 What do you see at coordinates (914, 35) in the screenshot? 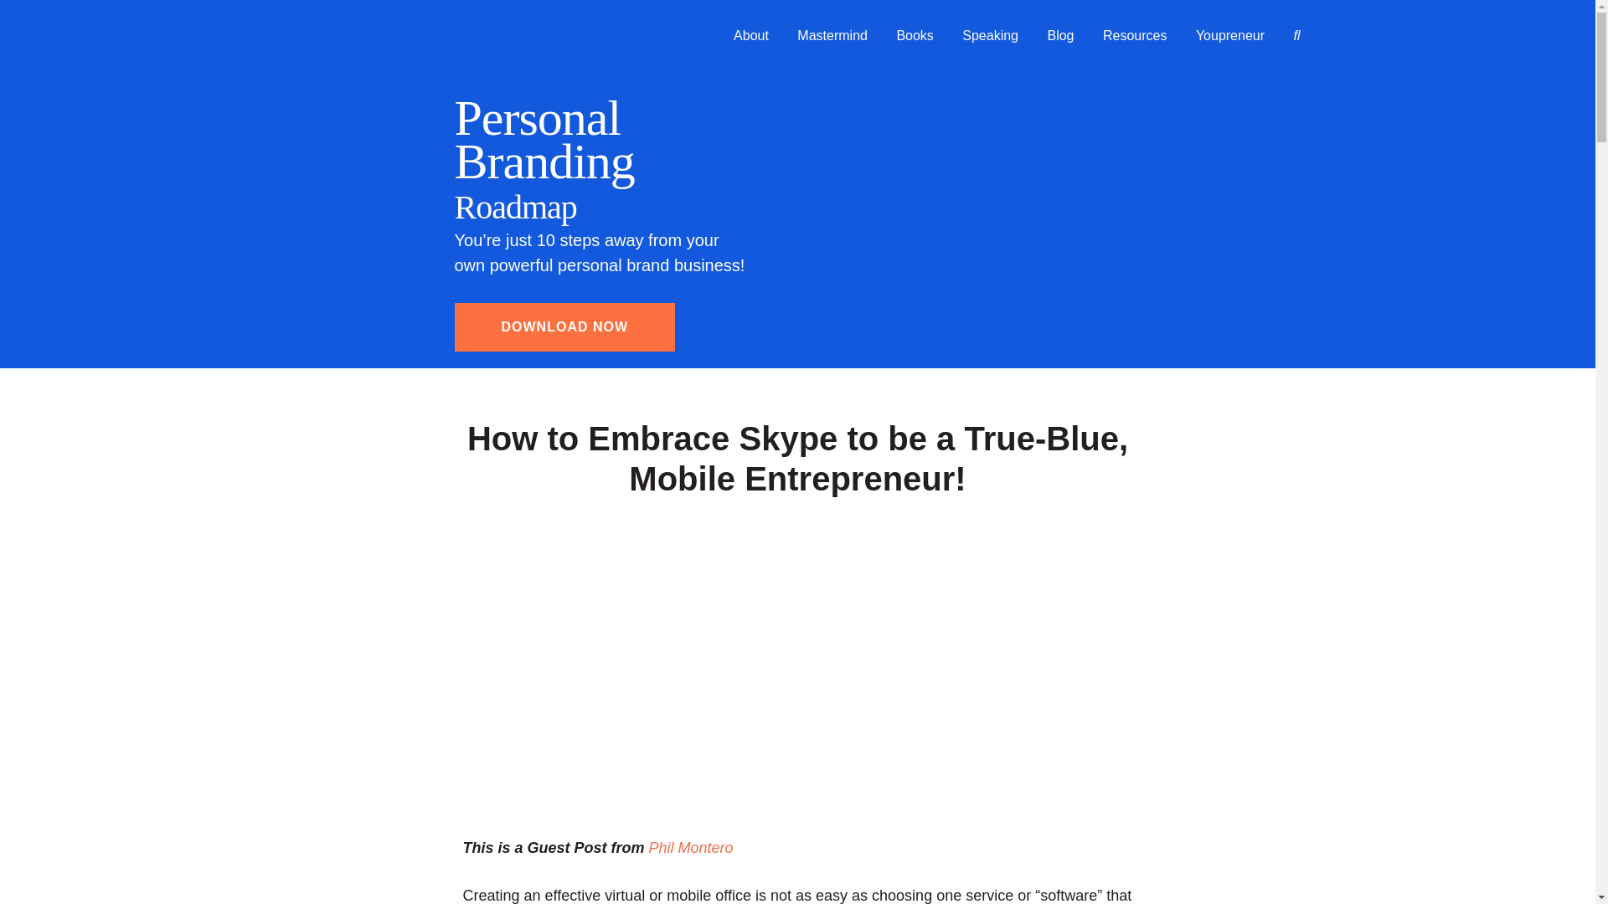
I see `Books` at bounding box center [914, 35].